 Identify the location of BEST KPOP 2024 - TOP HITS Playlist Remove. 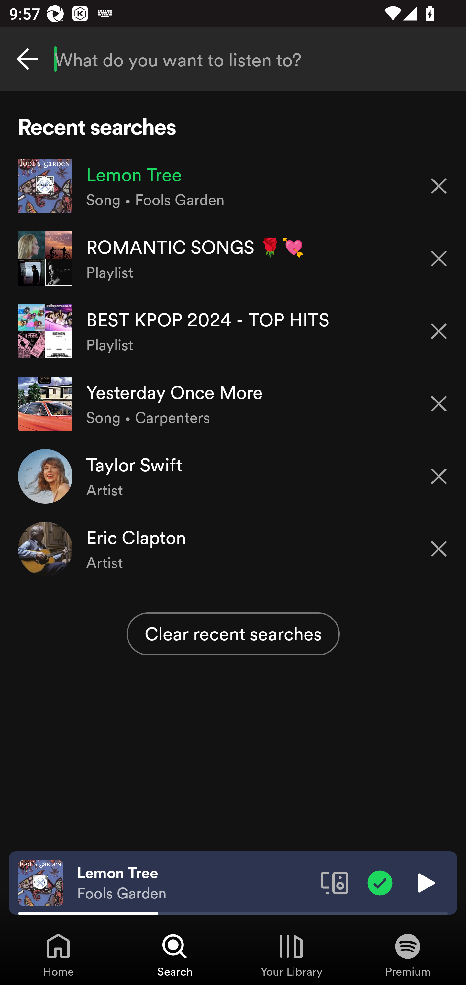
(233, 330).